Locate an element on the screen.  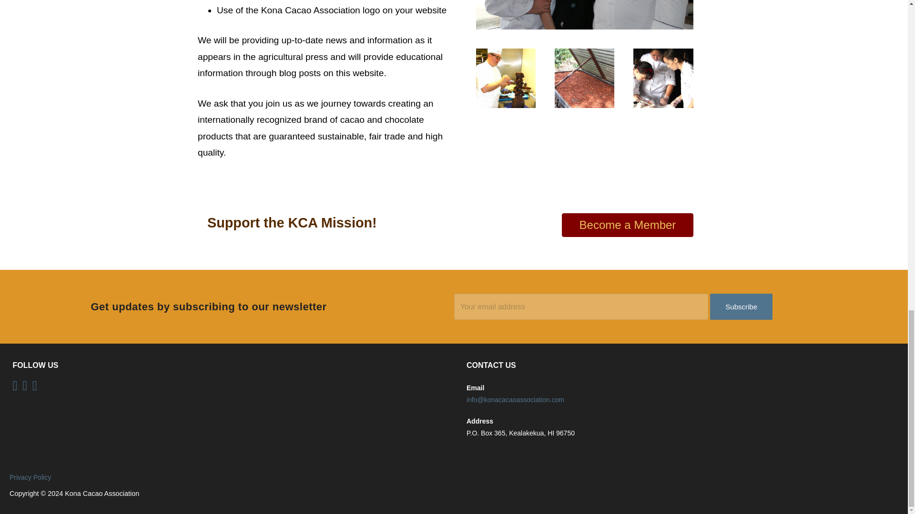
Privacy Policy is located at coordinates (30, 477).